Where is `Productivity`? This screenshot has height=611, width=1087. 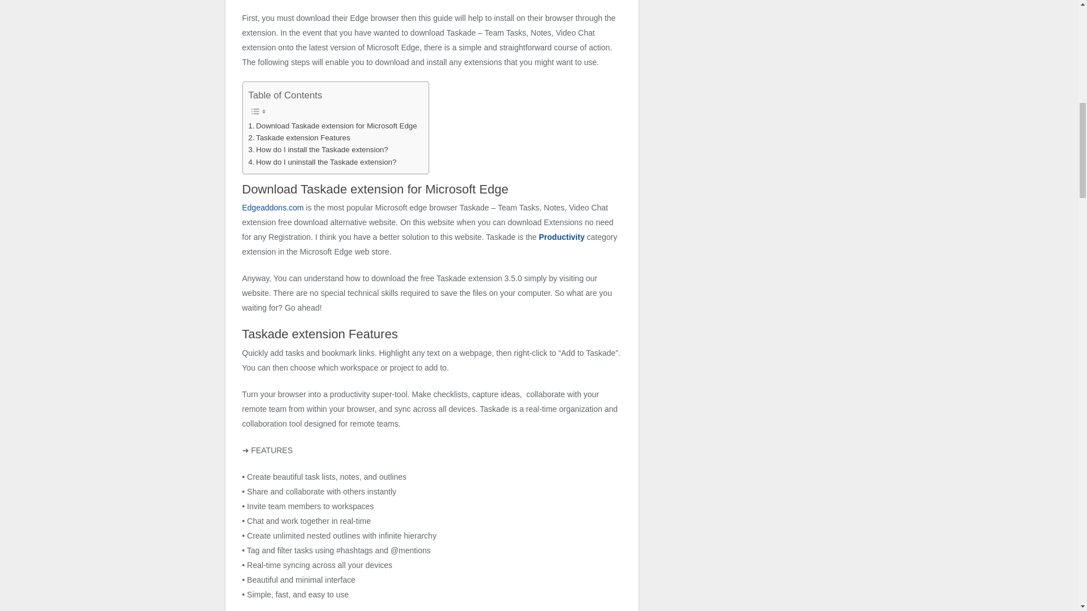 Productivity is located at coordinates (562, 236).